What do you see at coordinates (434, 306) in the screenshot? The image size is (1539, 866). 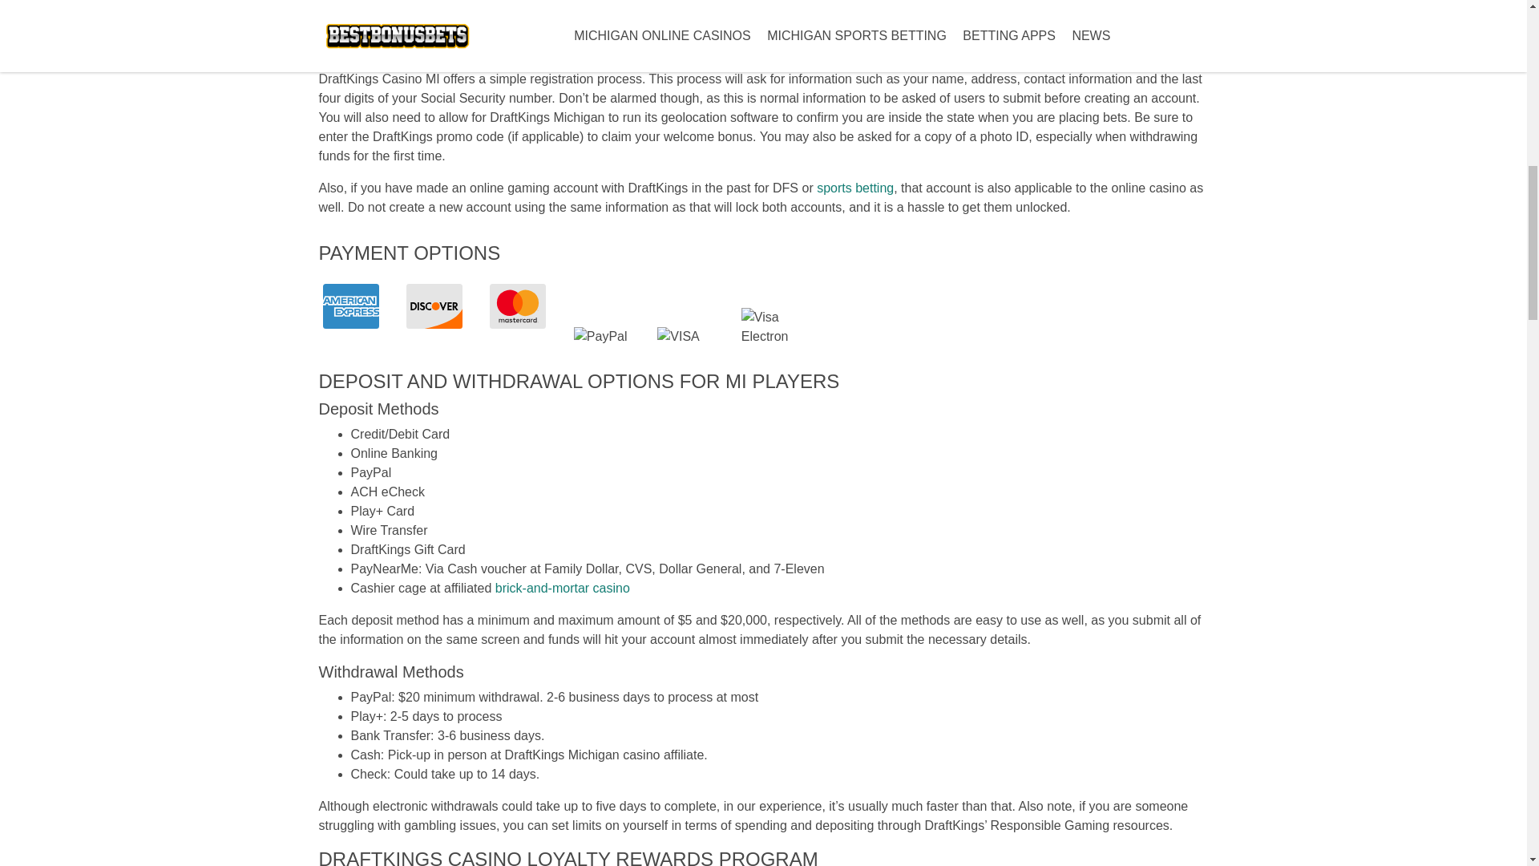 I see `Discover` at bounding box center [434, 306].